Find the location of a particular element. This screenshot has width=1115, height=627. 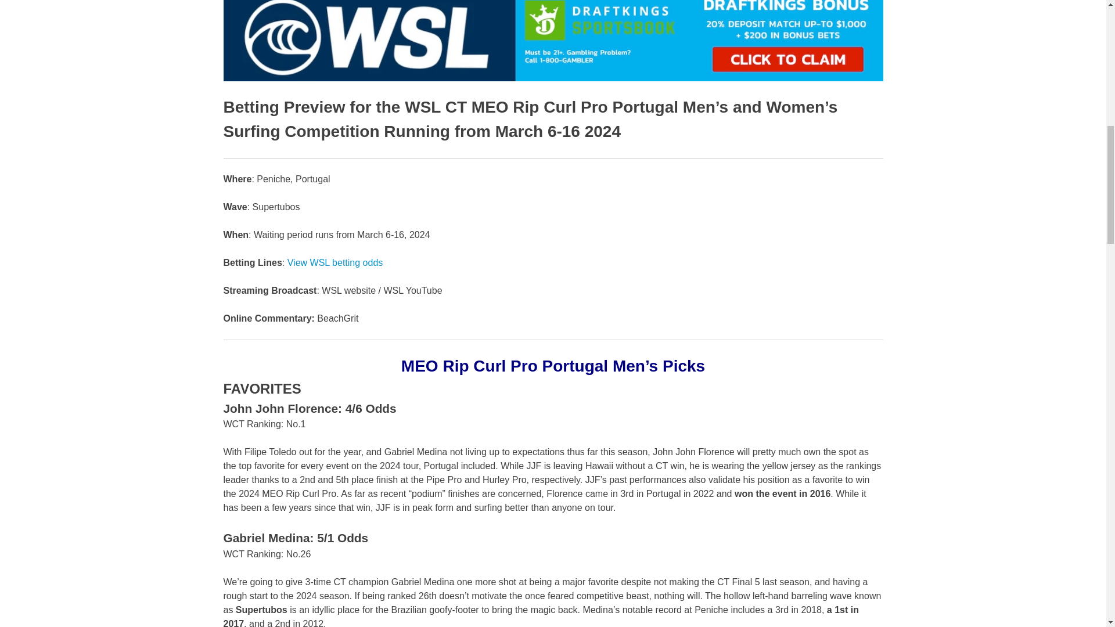

View WSL betting odds is located at coordinates (336, 262).